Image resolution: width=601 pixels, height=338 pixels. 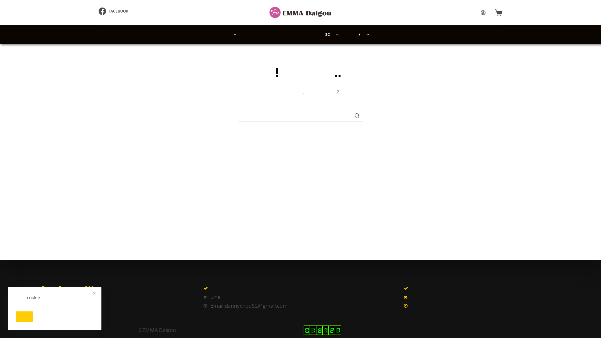 I want to click on FACEBOOK, so click(x=113, y=11).